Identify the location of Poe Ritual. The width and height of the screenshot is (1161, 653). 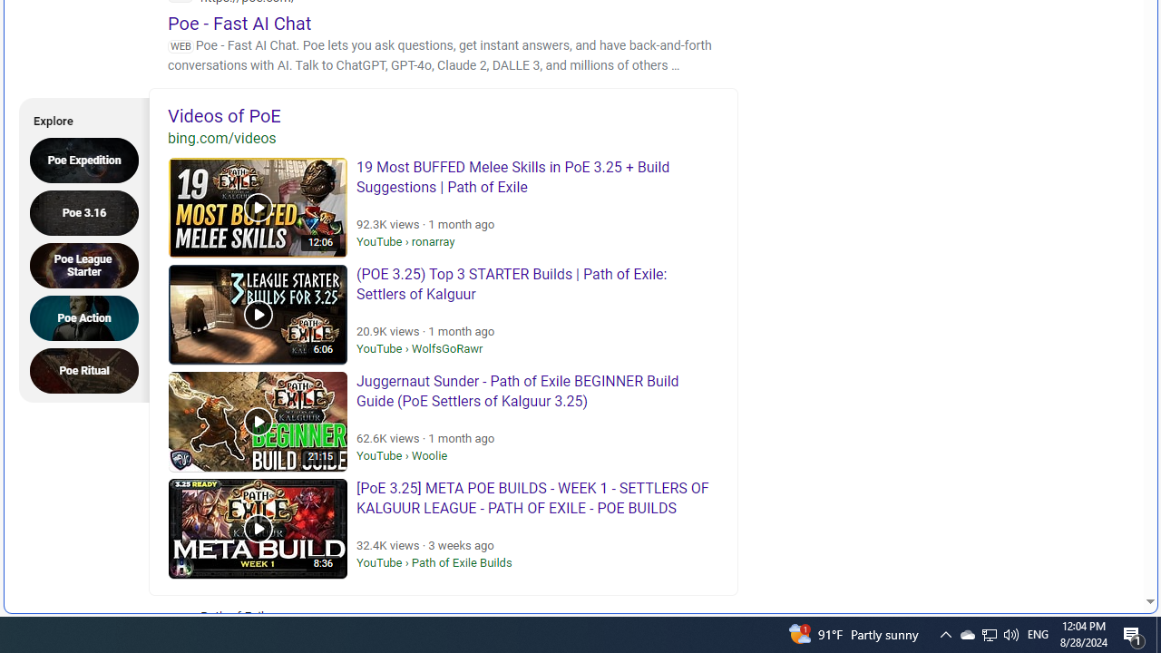
(90, 370).